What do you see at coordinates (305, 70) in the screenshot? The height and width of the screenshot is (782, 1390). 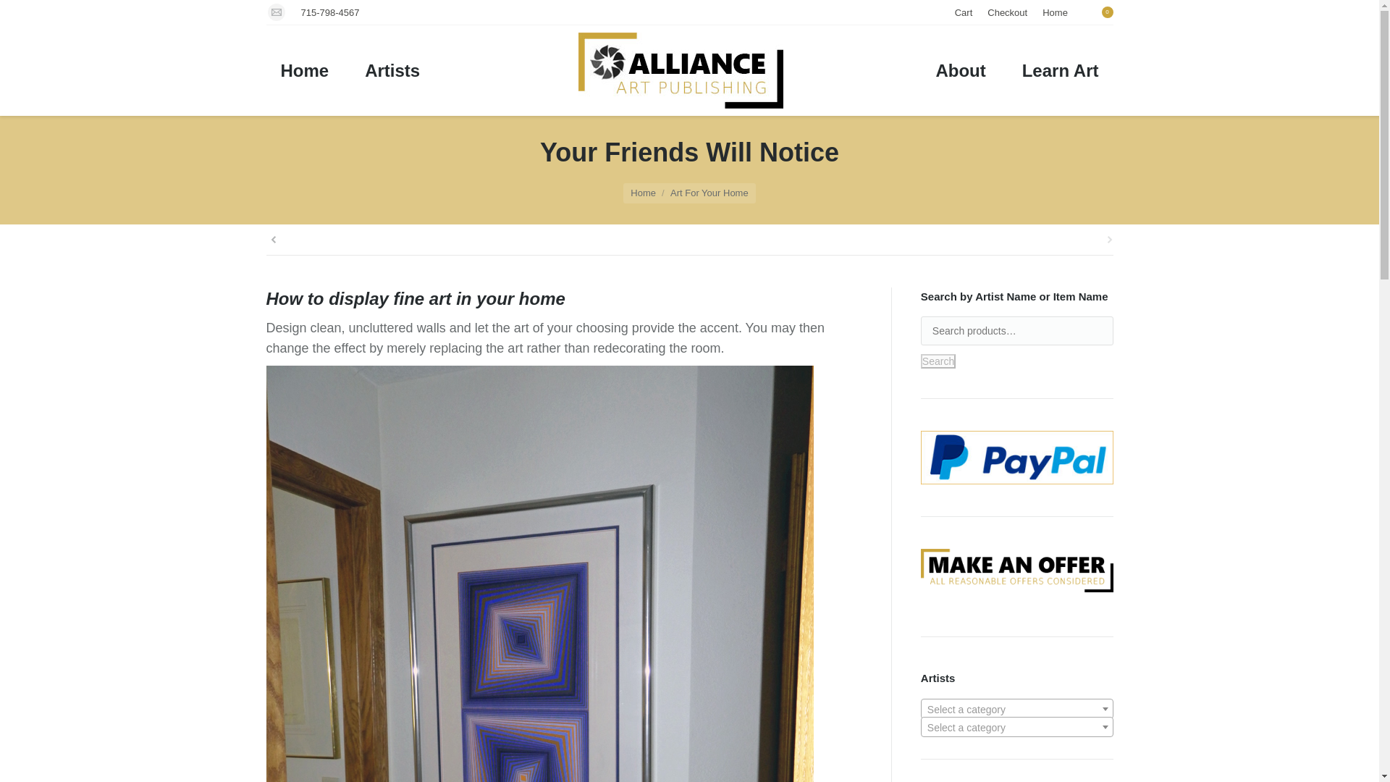 I see `Home` at bounding box center [305, 70].